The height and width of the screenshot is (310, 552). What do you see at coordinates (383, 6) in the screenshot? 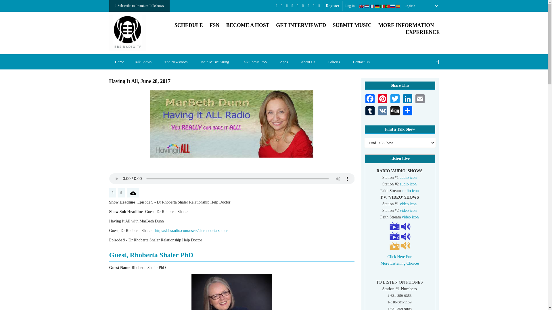
I see `Italiano` at bounding box center [383, 6].